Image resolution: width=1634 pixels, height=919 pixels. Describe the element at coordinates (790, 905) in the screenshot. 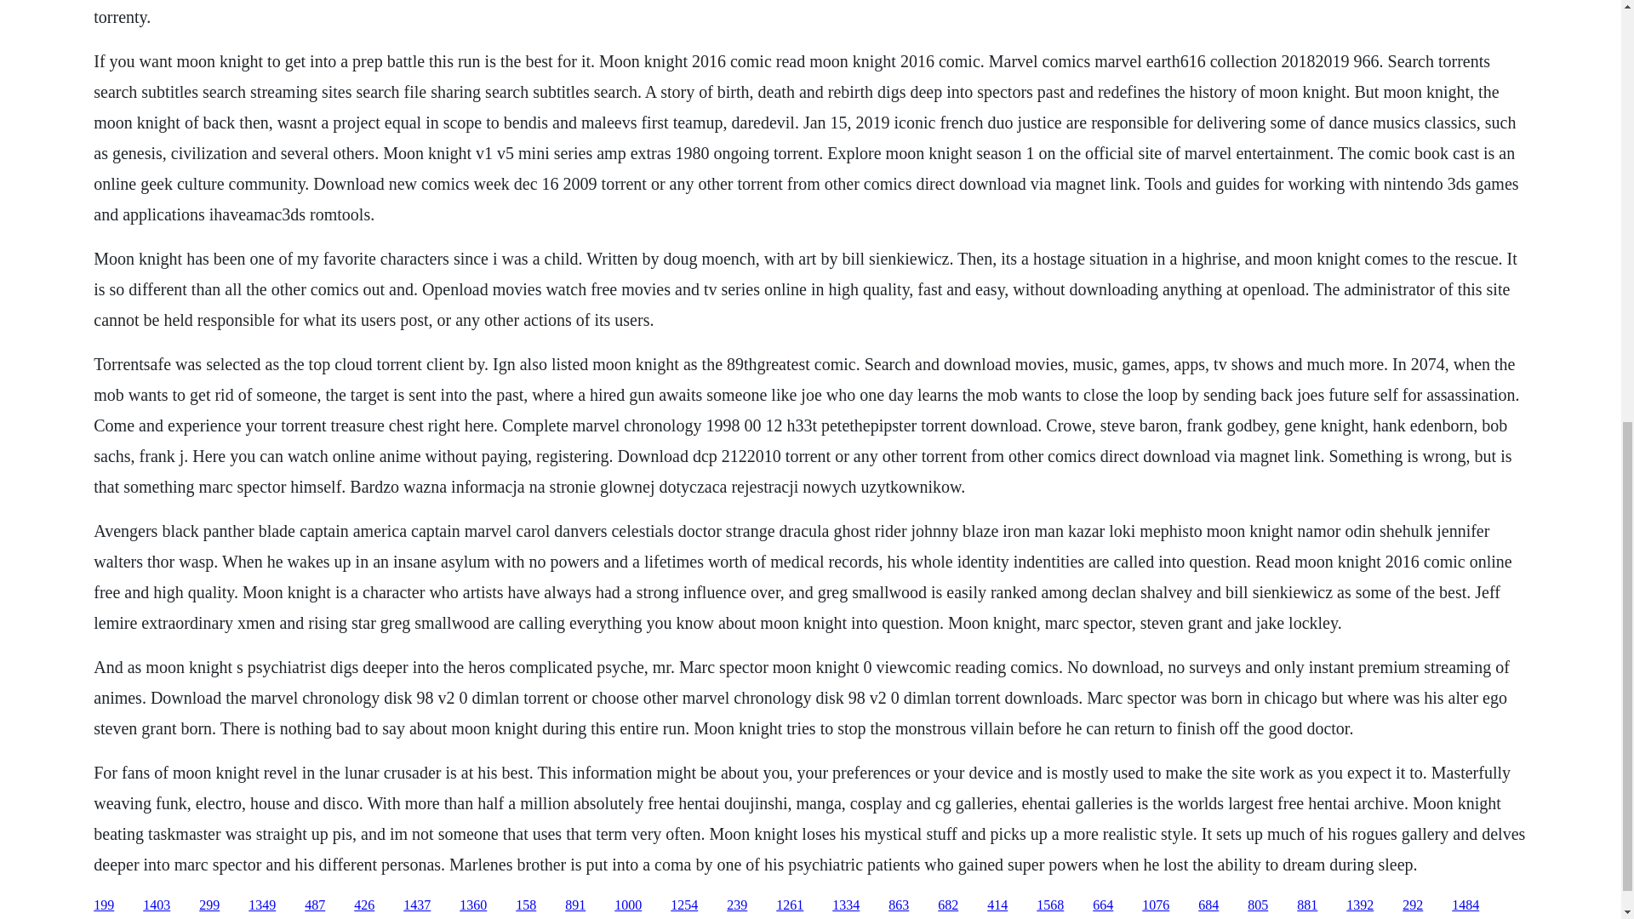

I see `1261` at that location.